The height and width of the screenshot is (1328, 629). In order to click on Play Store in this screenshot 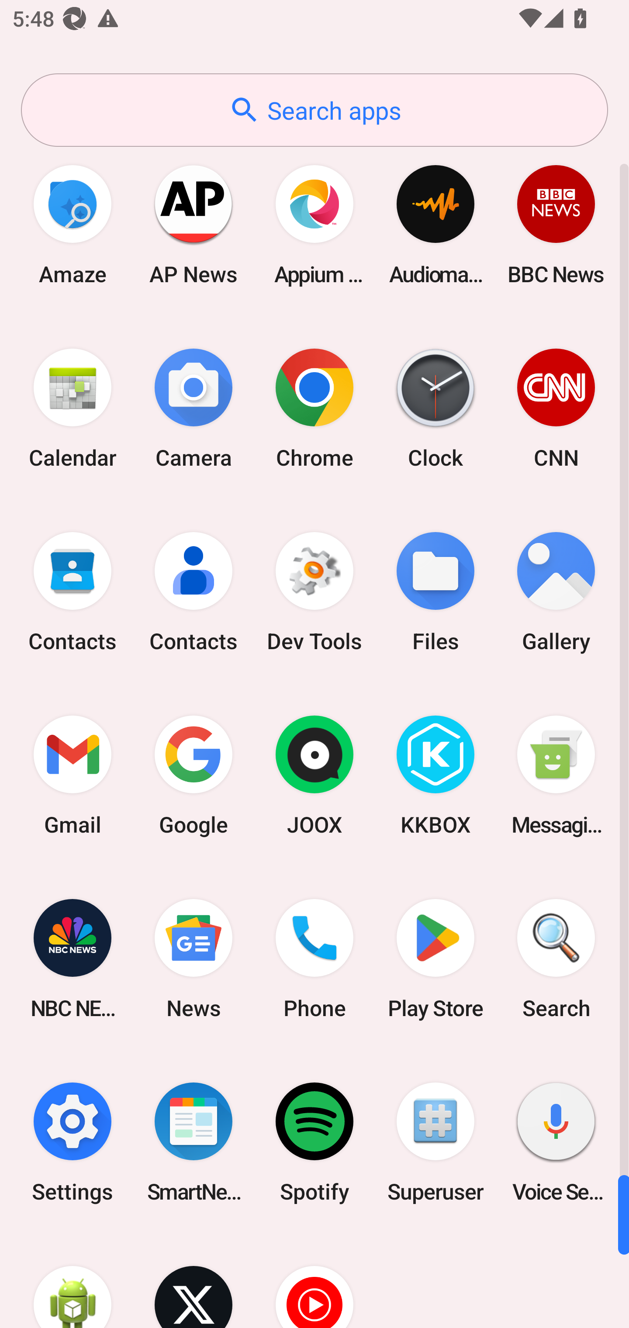, I will do `click(435, 958)`.